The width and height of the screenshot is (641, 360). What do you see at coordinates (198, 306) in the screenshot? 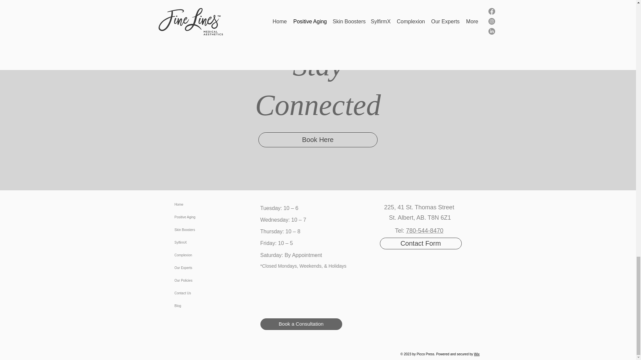
I see `Blog` at bounding box center [198, 306].